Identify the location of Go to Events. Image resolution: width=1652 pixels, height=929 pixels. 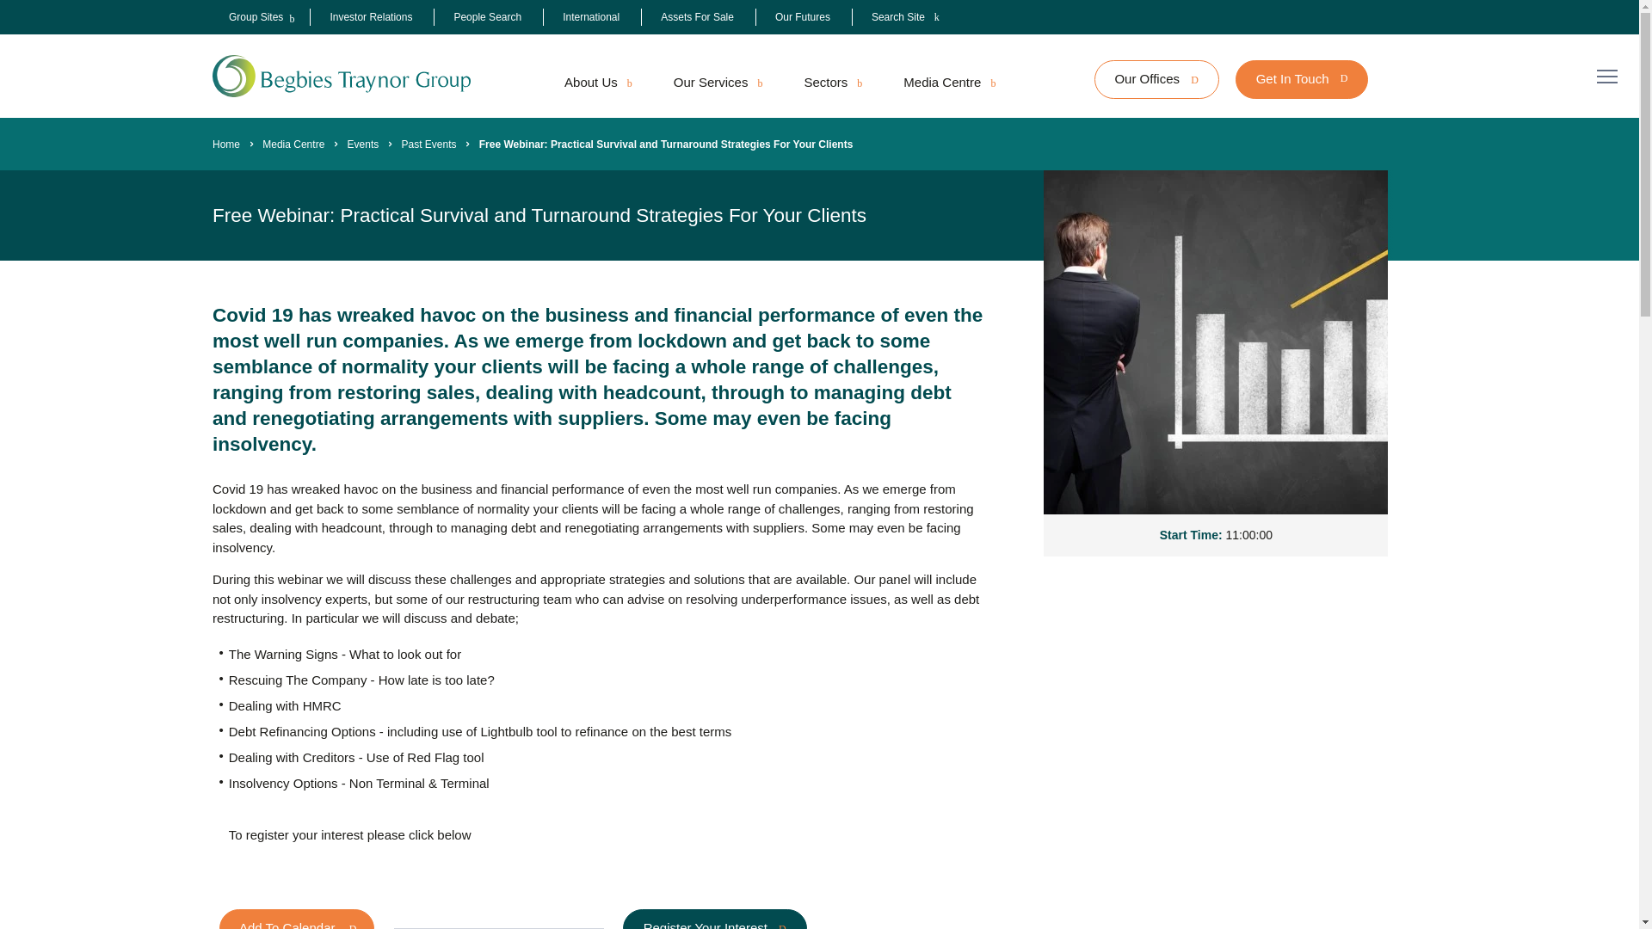
(363, 145).